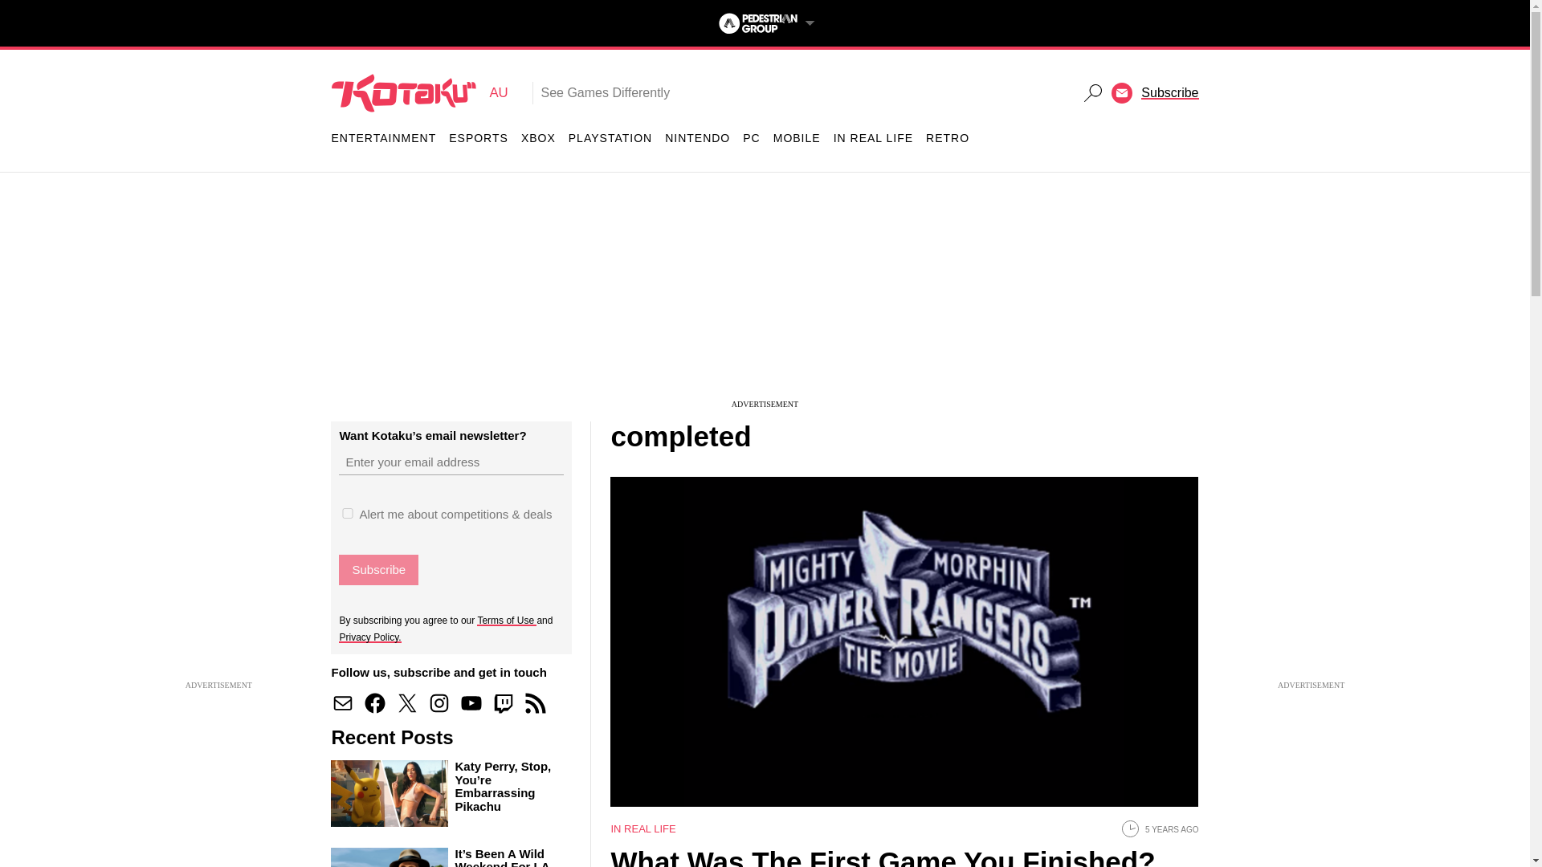  I want to click on MOBILE, so click(797, 138).